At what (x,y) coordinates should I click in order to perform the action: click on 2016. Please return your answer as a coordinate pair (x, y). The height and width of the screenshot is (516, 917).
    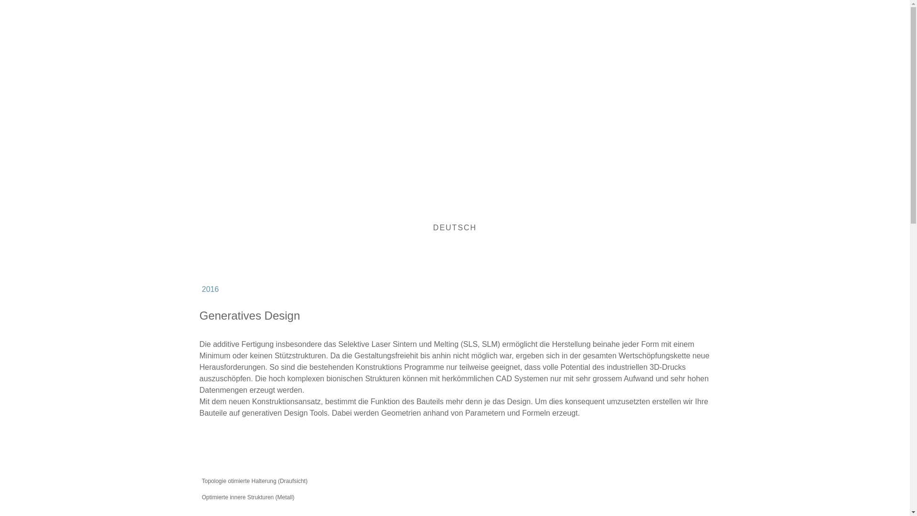
    Looking at the image, I should click on (455, 290).